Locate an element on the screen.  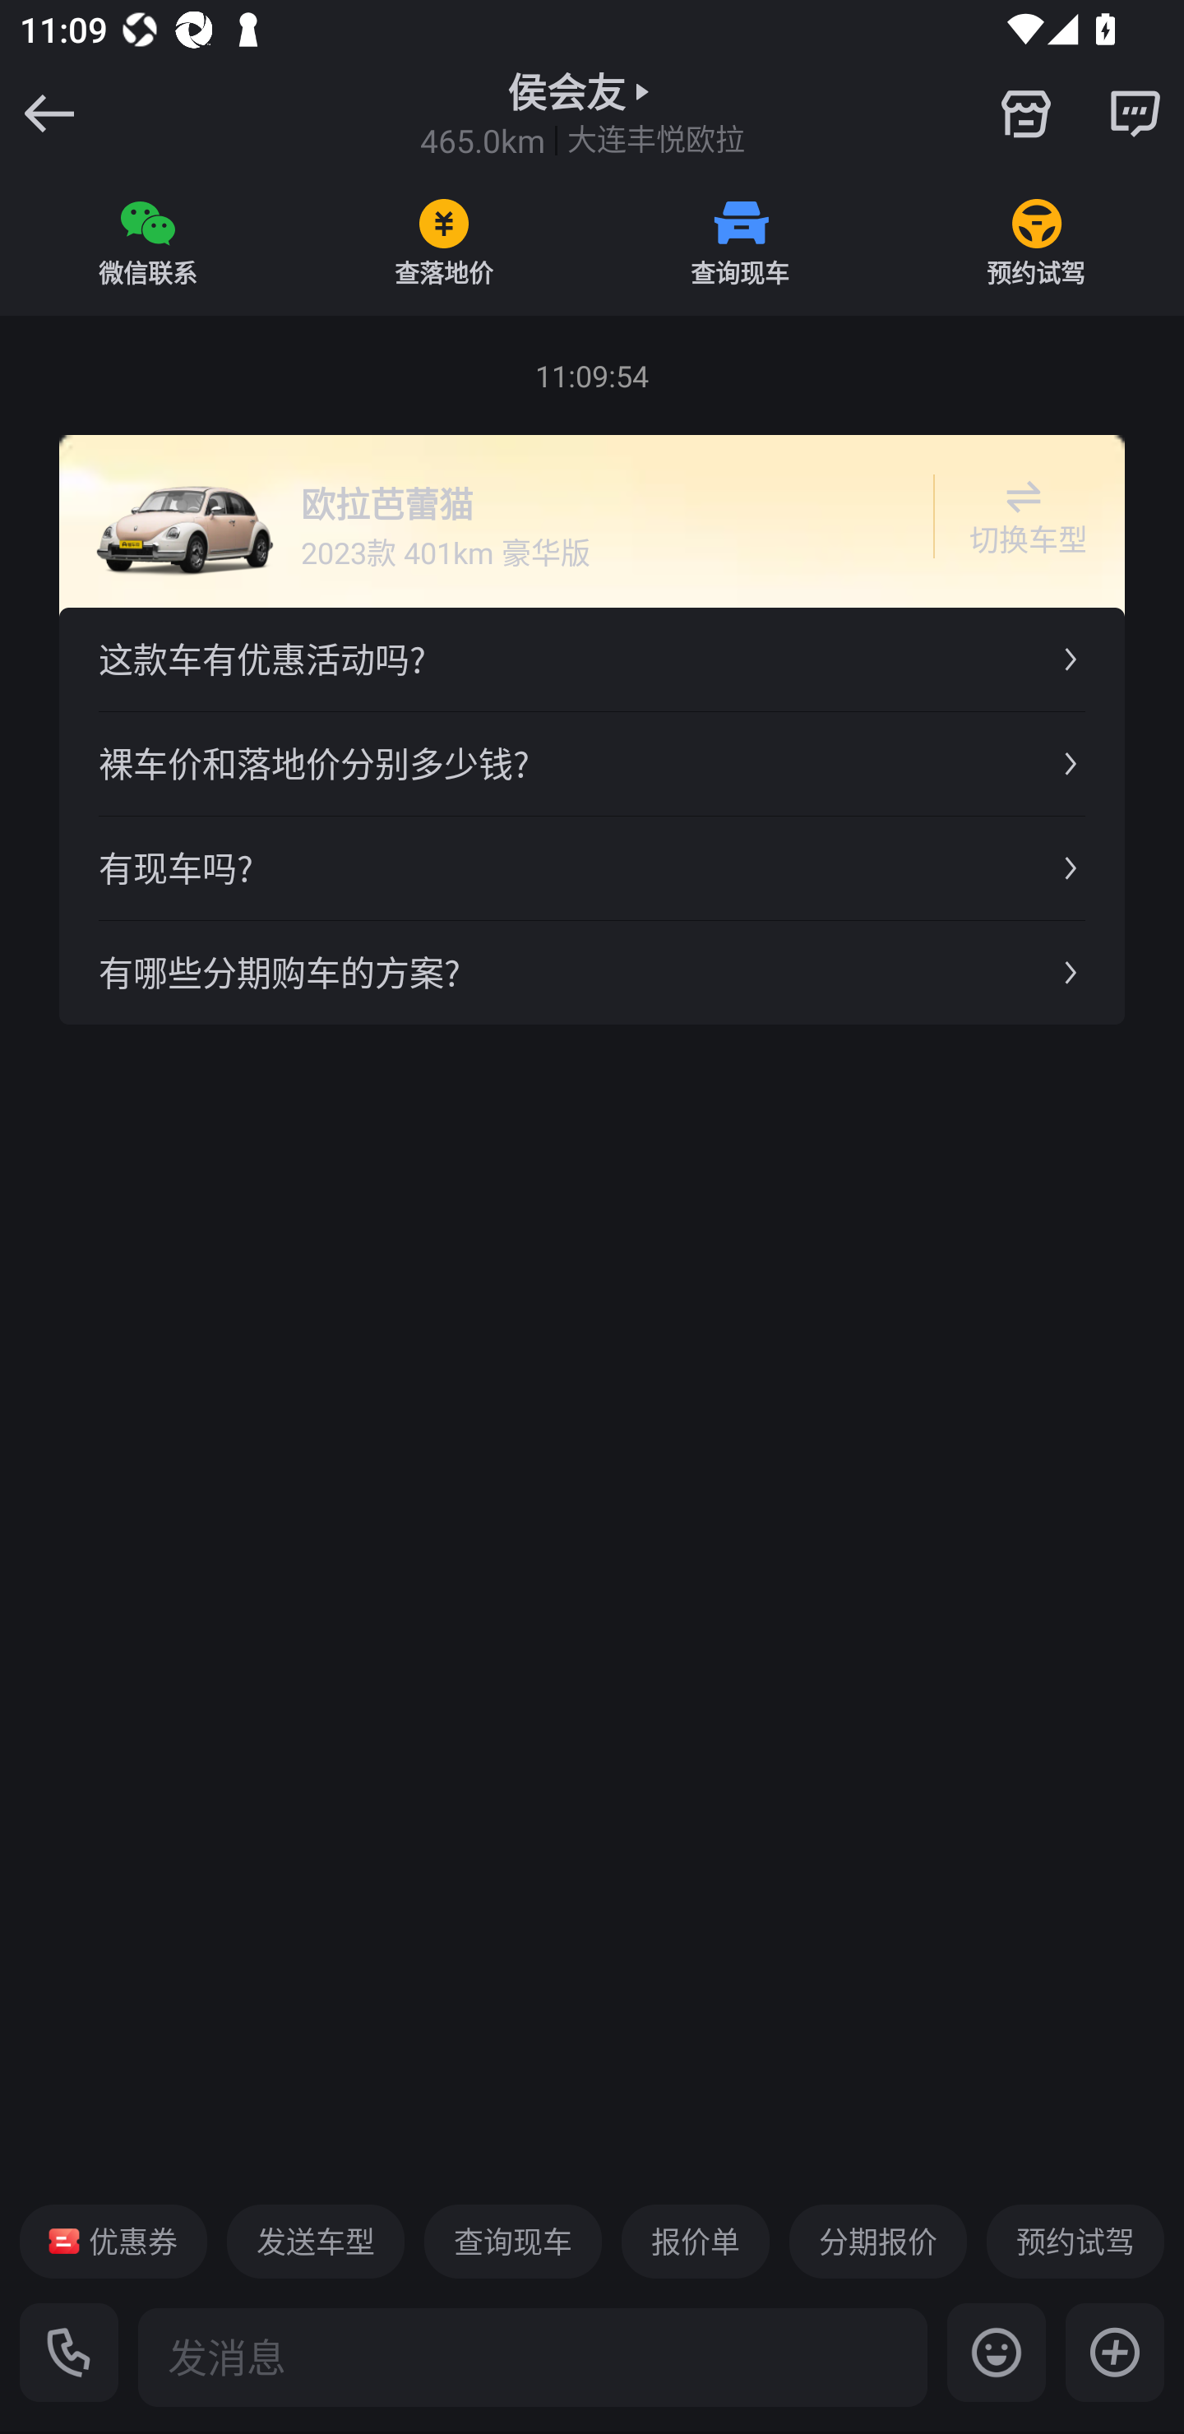
优惠券 is located at coordinates (113, 2242).